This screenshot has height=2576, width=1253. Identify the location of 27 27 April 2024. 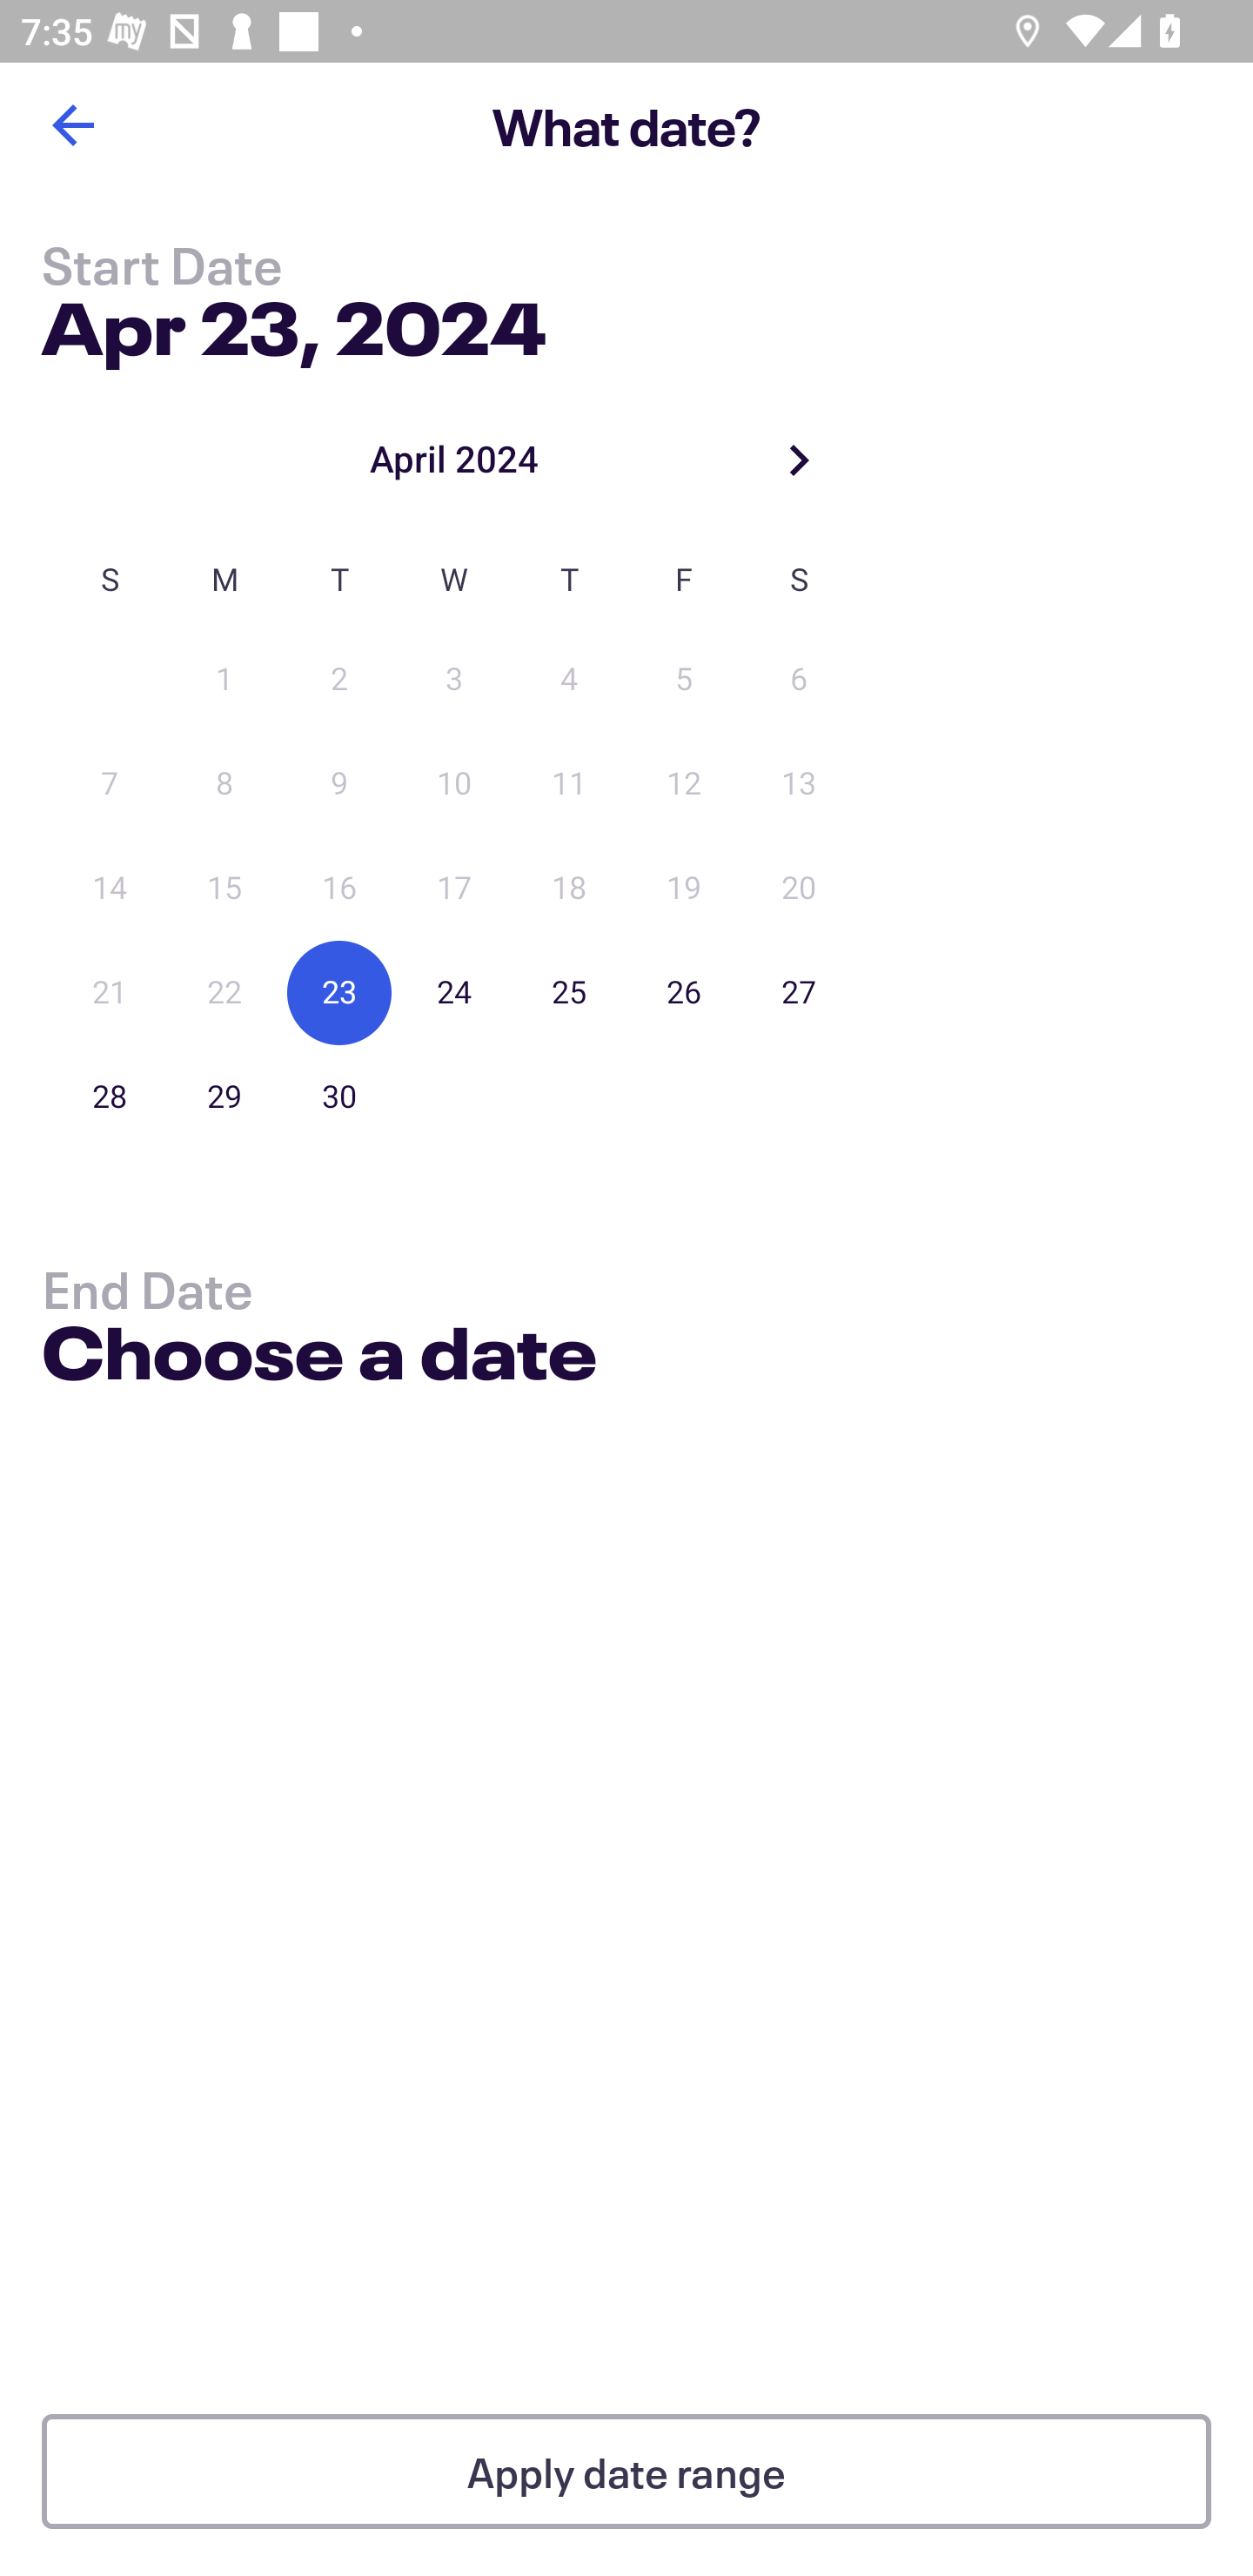
(799, 992).